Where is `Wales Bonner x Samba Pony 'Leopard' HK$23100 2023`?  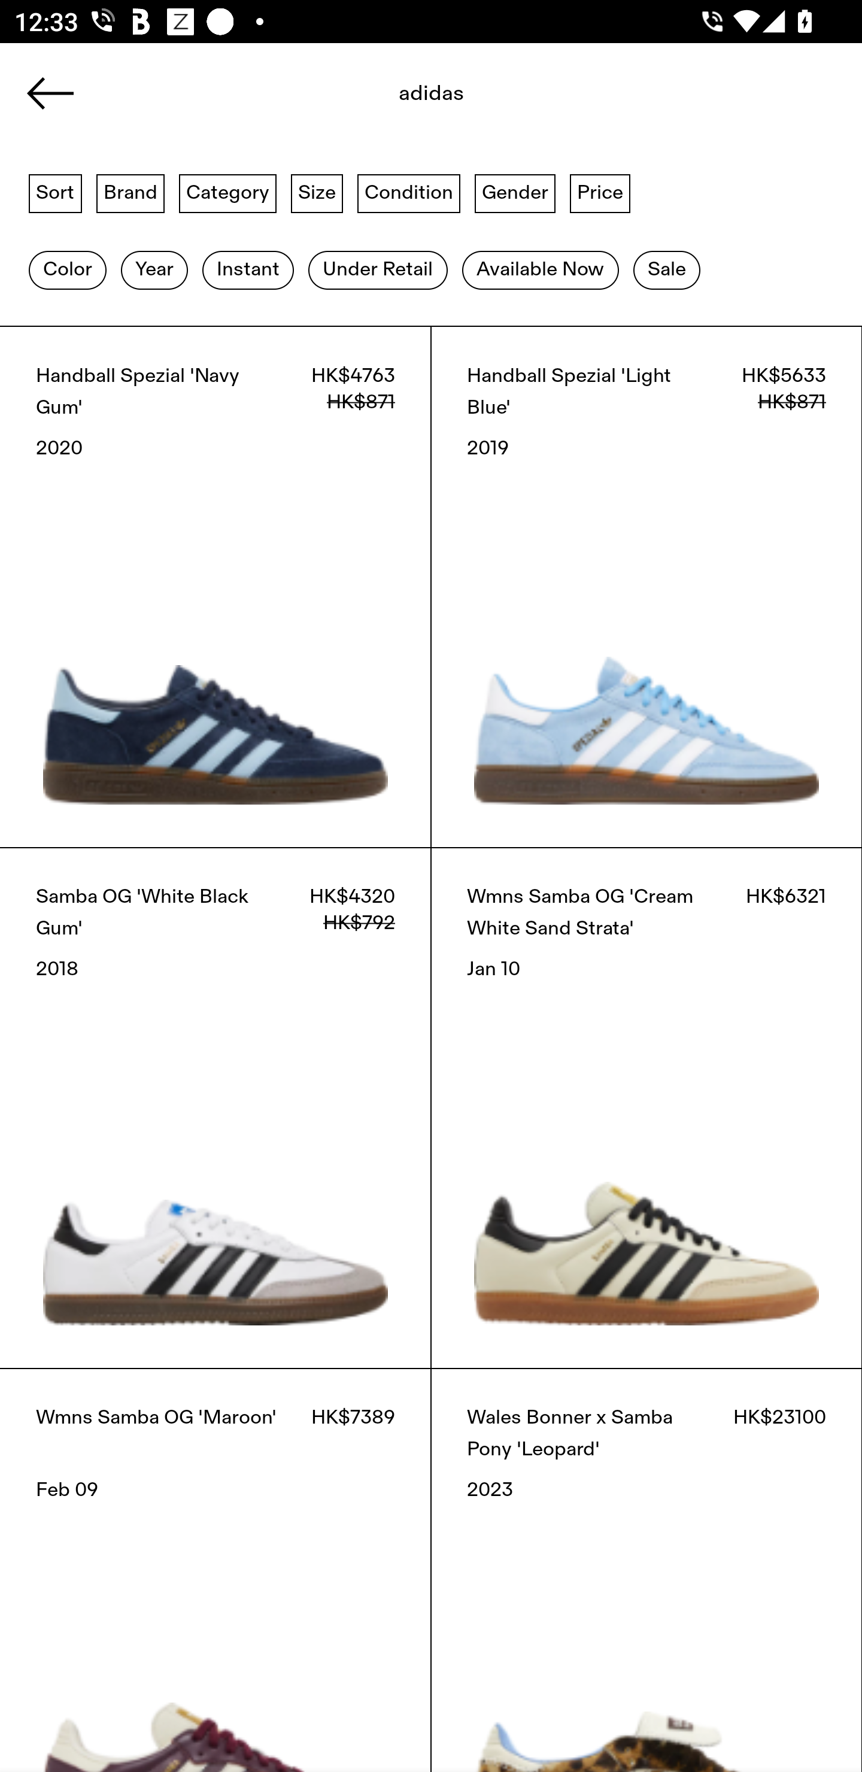 Wales Bonner x Samba Pony 'Leopard' HK$23100 2023 is located at coordinates (646, 1570).